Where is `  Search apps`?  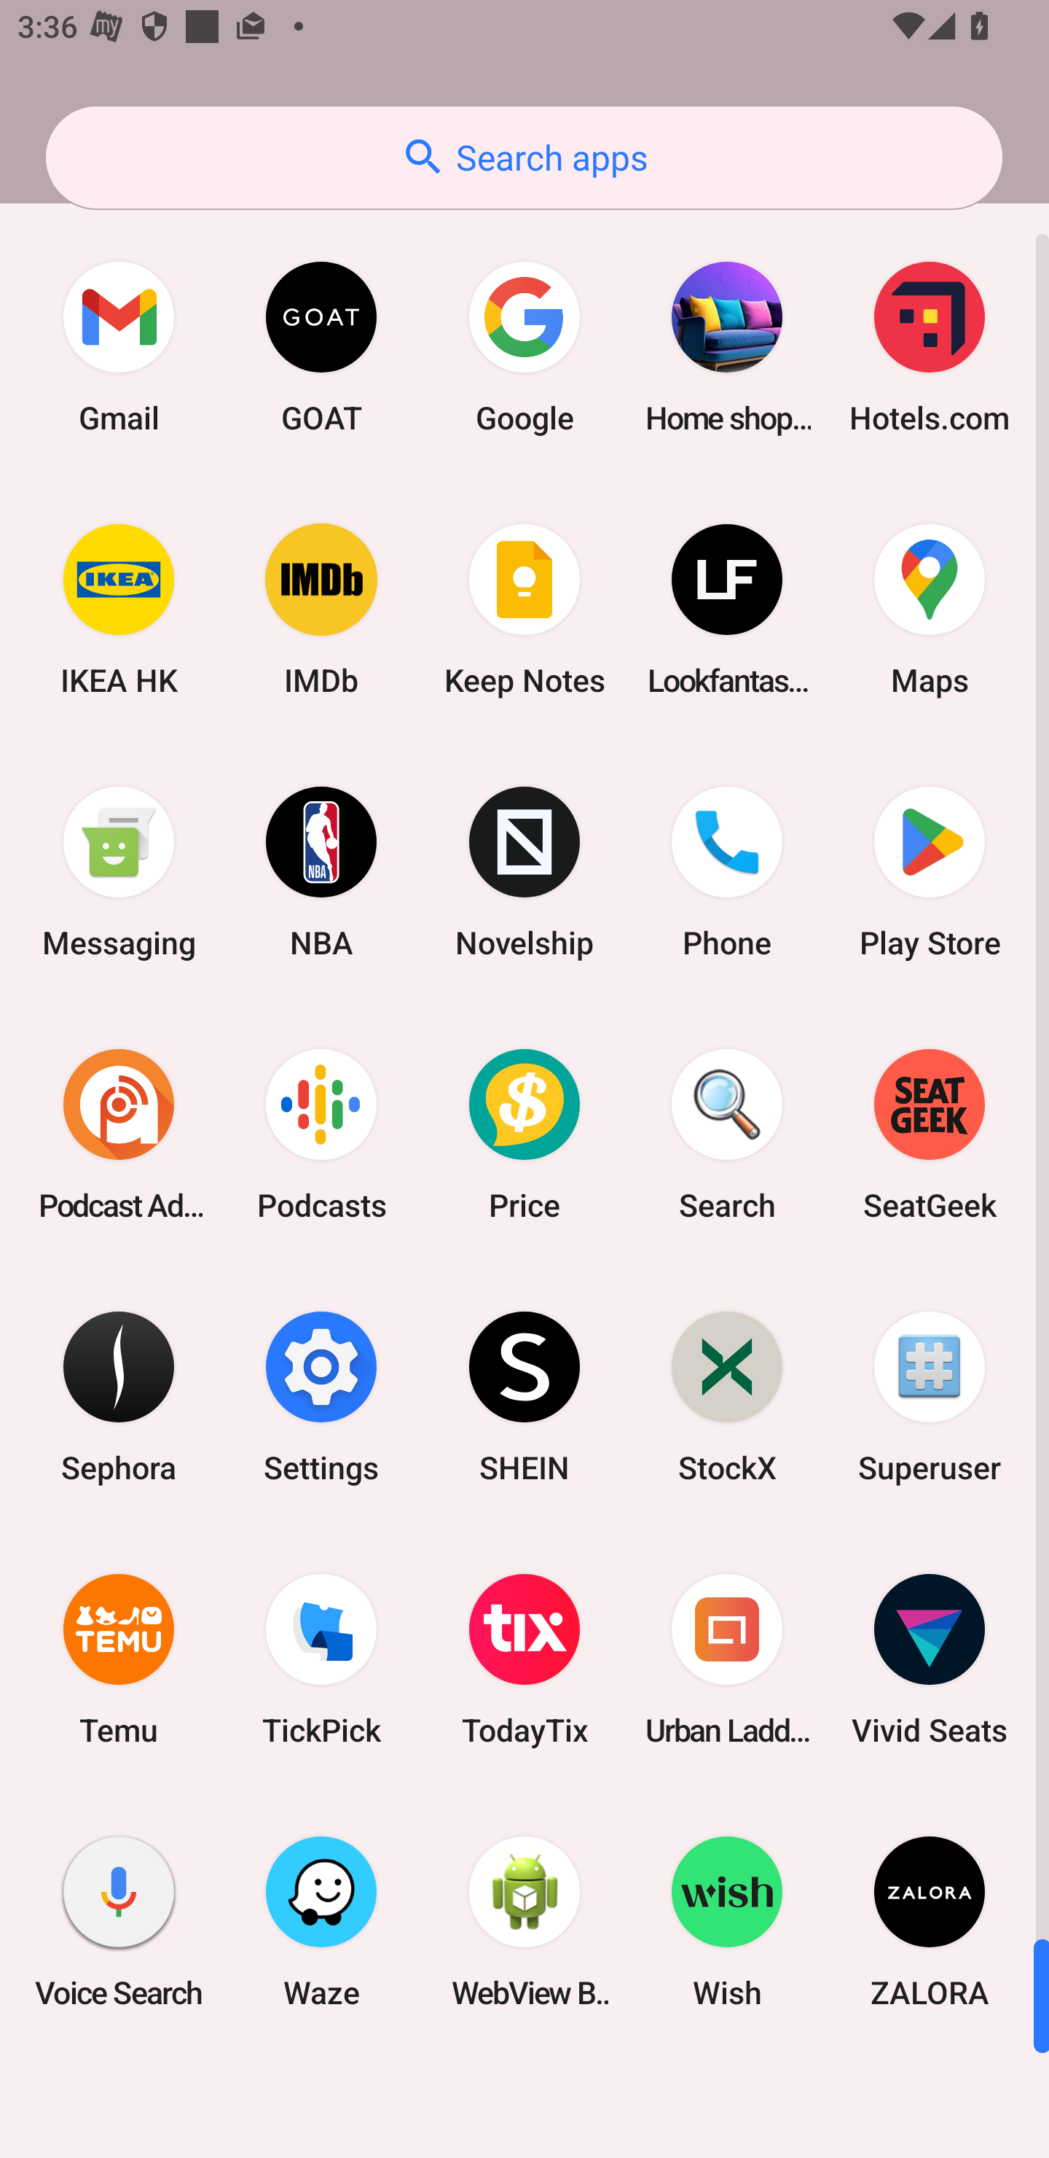
  Search apps is located at coordinates (524, 157).